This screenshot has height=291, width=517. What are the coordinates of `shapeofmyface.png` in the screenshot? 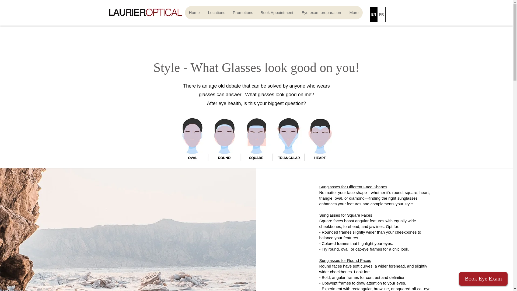 It's located at (256, 137).